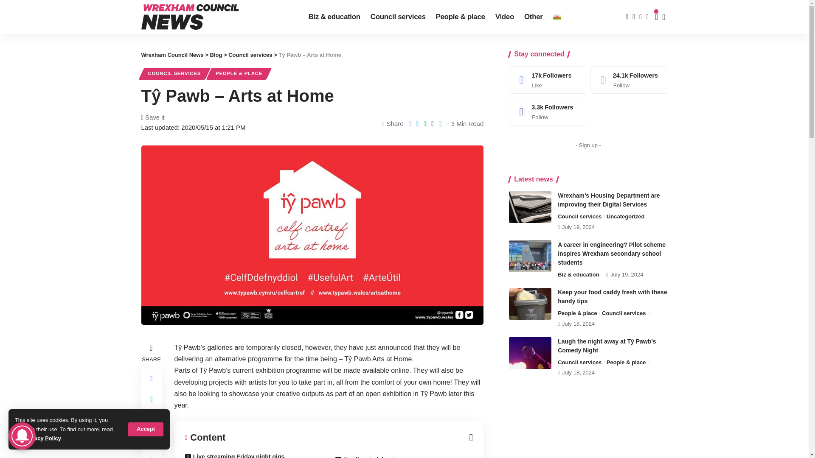 The height and width of the screenshot is (458, 815). I want to click on Go to the Council services Category archives., so click(250, 55).